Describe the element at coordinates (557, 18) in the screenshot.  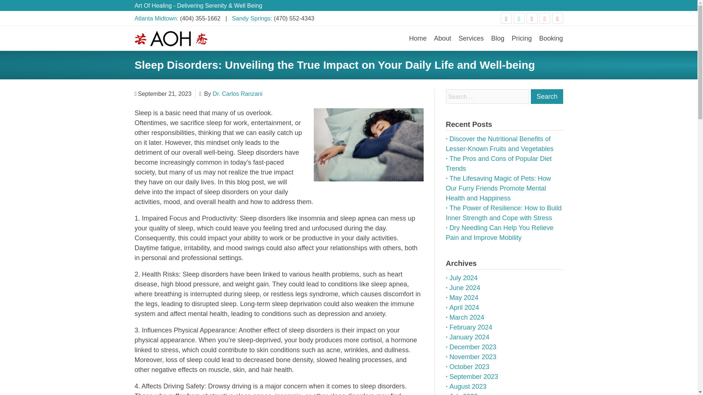
I see `youtube` at that location.